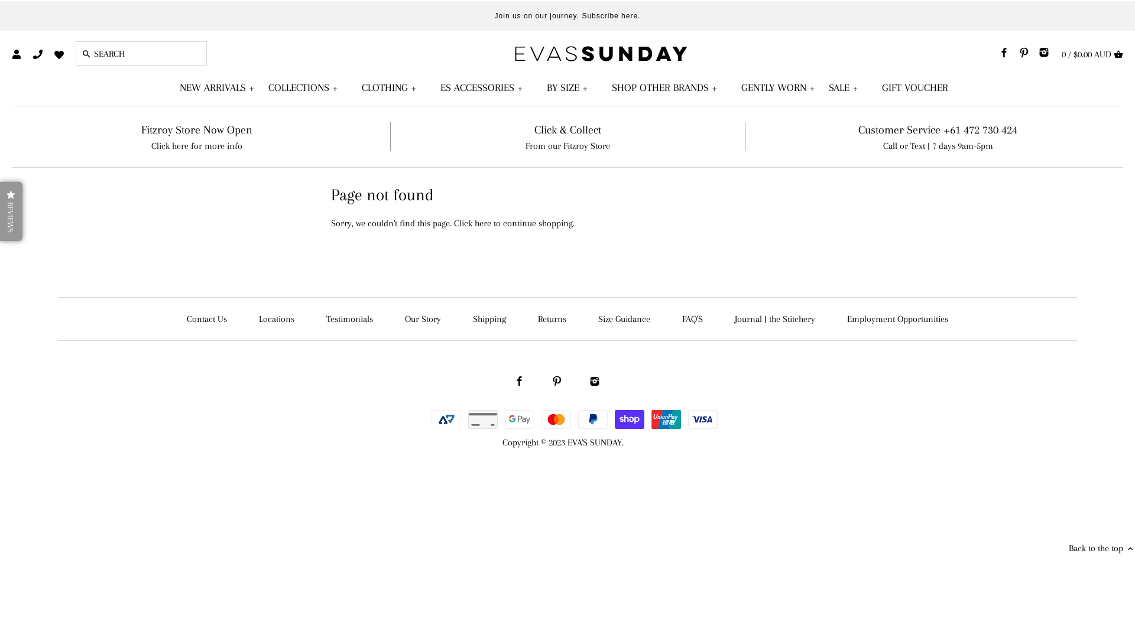 Image resolution: width=1135 pixels, height=638 pixels. What do you see at coordinates (552, 319) in the screenshot?
I see `Returns` at bounding box center [552, 319].